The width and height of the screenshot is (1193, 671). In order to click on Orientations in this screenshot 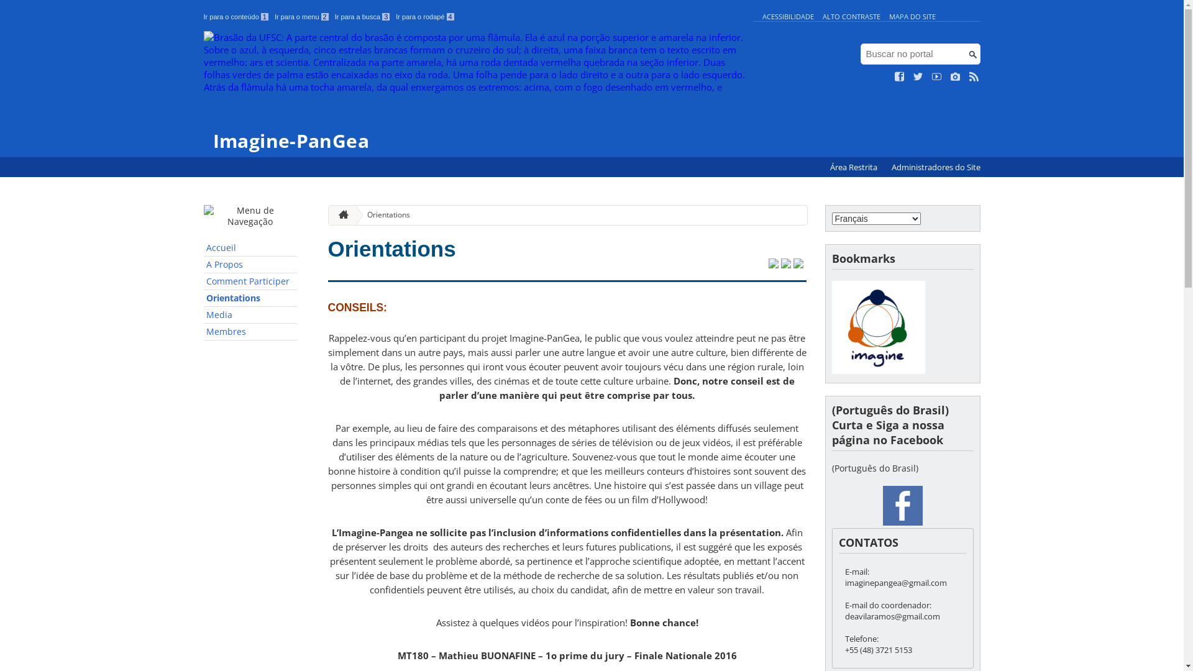, I will do `click(392, 249)`.